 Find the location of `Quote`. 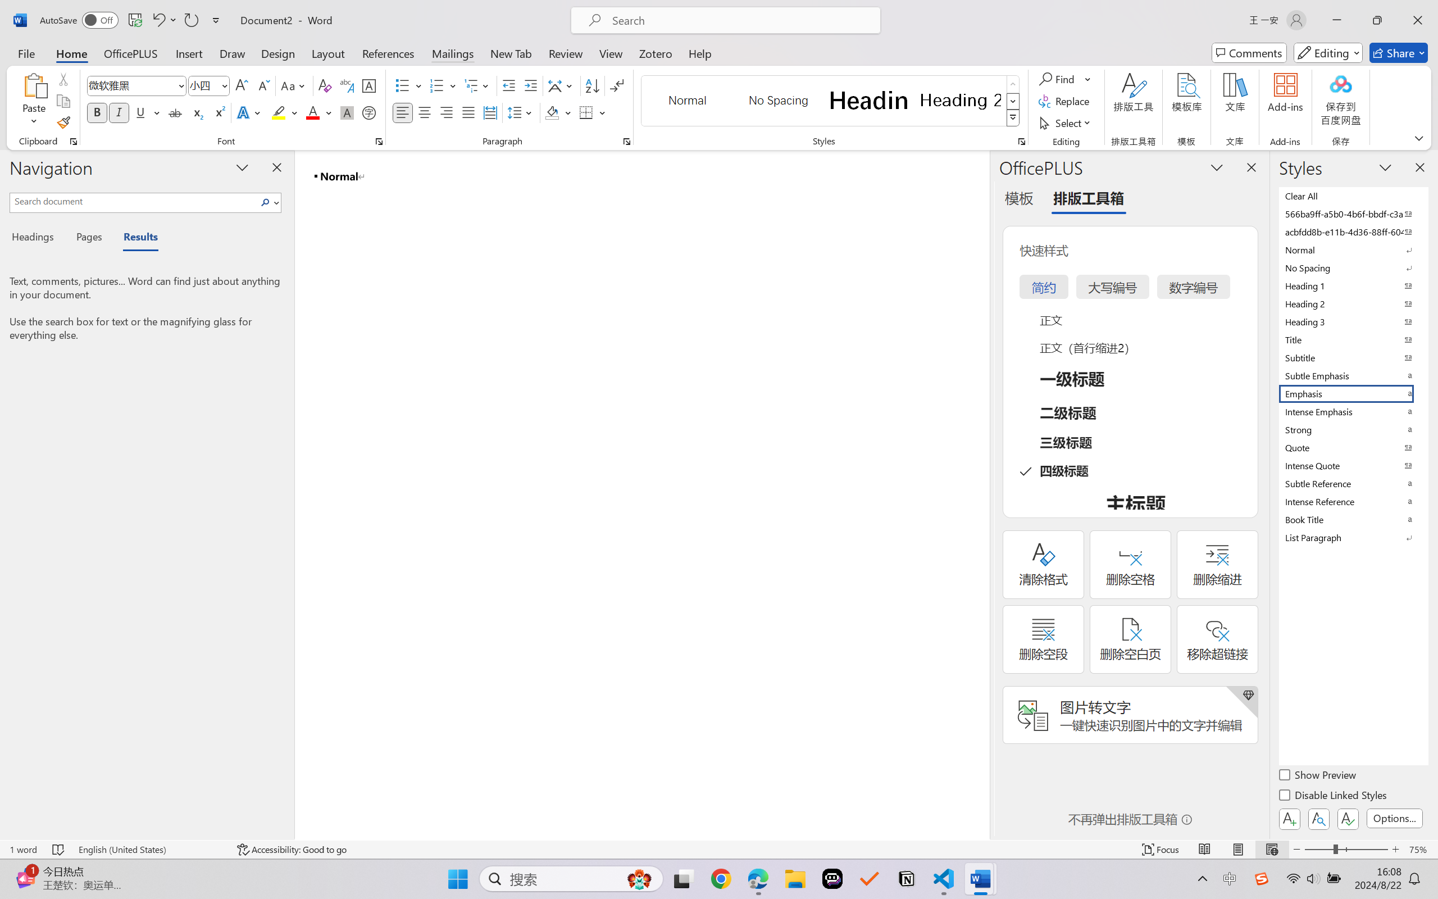

Quote is located at coordinates (1353, 447).